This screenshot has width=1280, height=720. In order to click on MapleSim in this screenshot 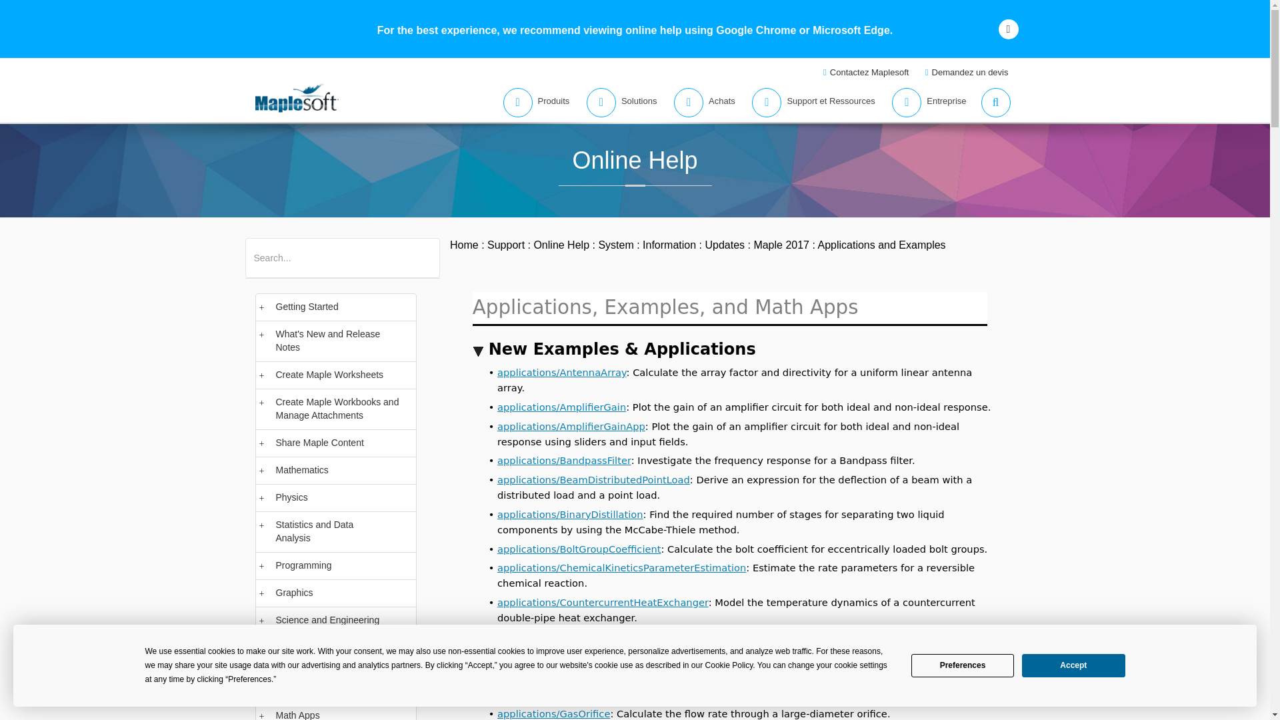, I will do `click(365, 249)`.